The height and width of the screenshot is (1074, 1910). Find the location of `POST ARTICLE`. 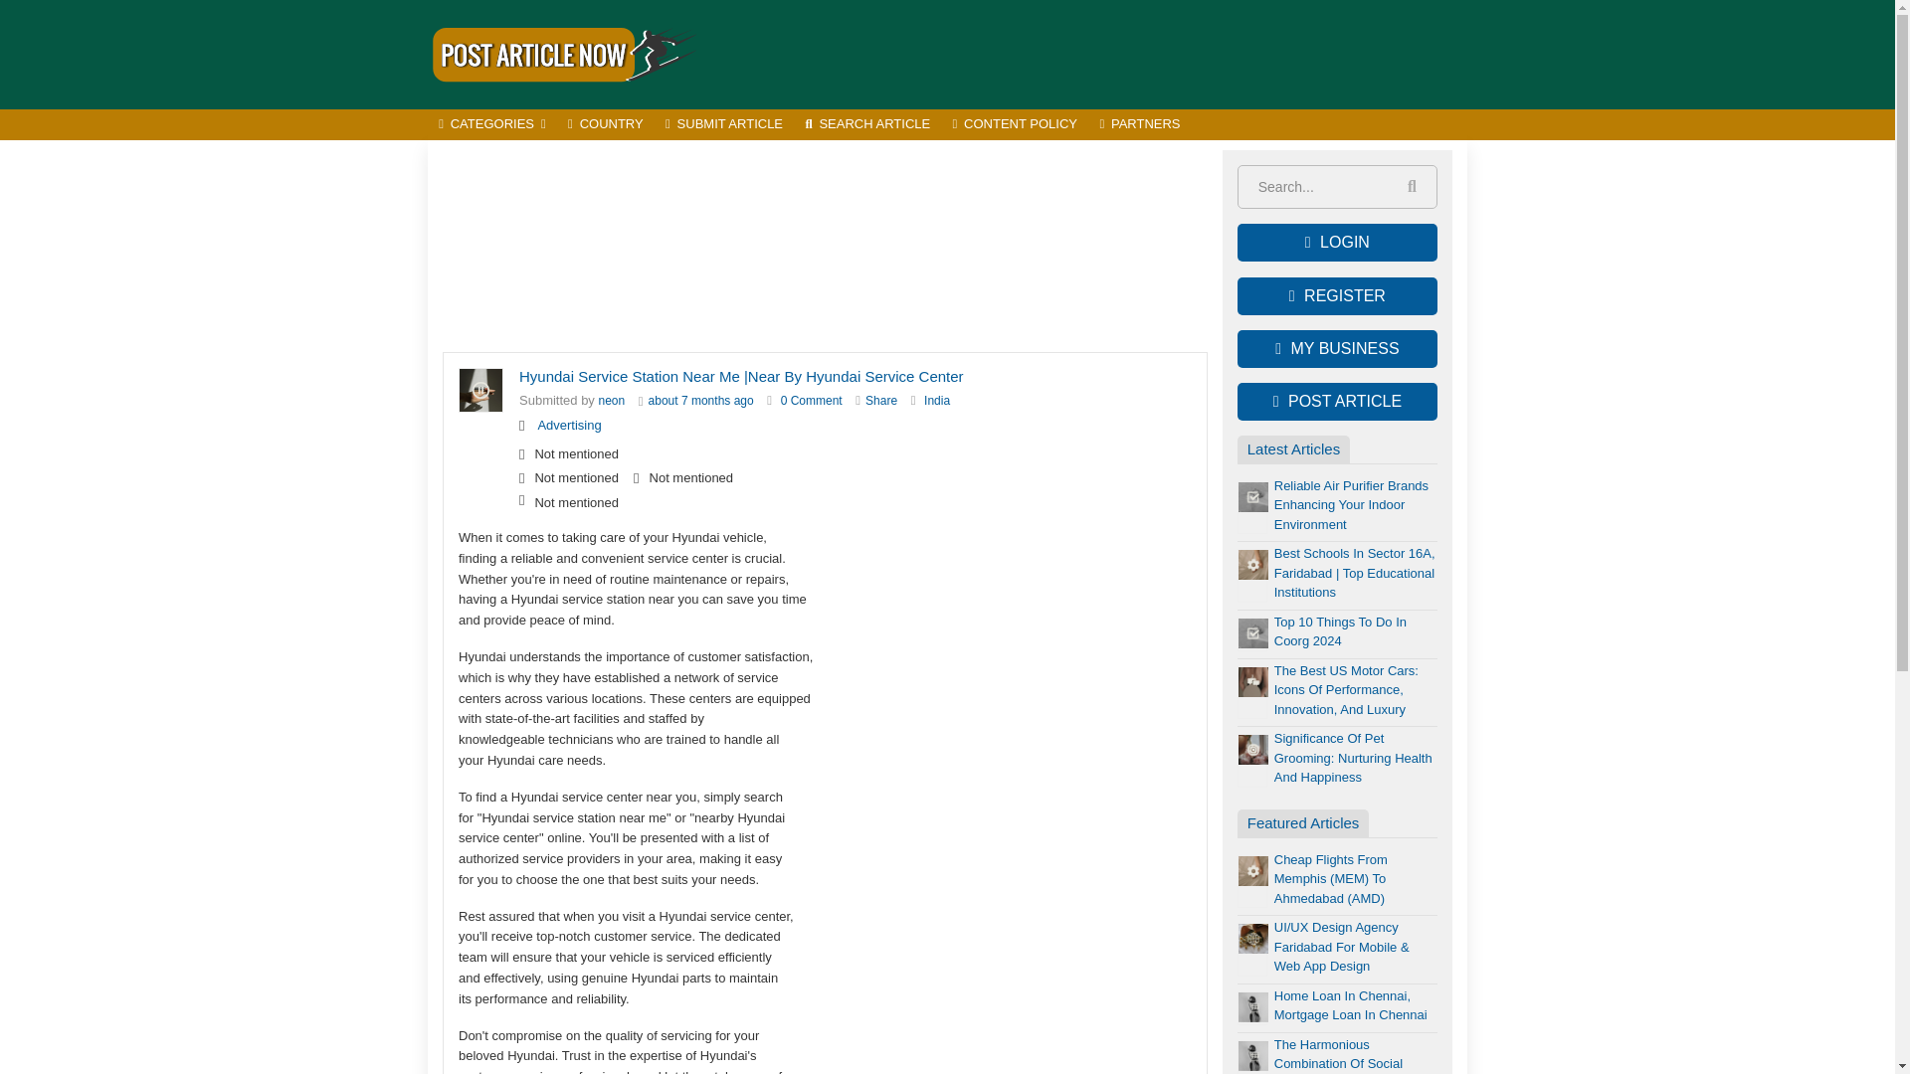

POST ARTICLE is located at coordinates (1337, 402).